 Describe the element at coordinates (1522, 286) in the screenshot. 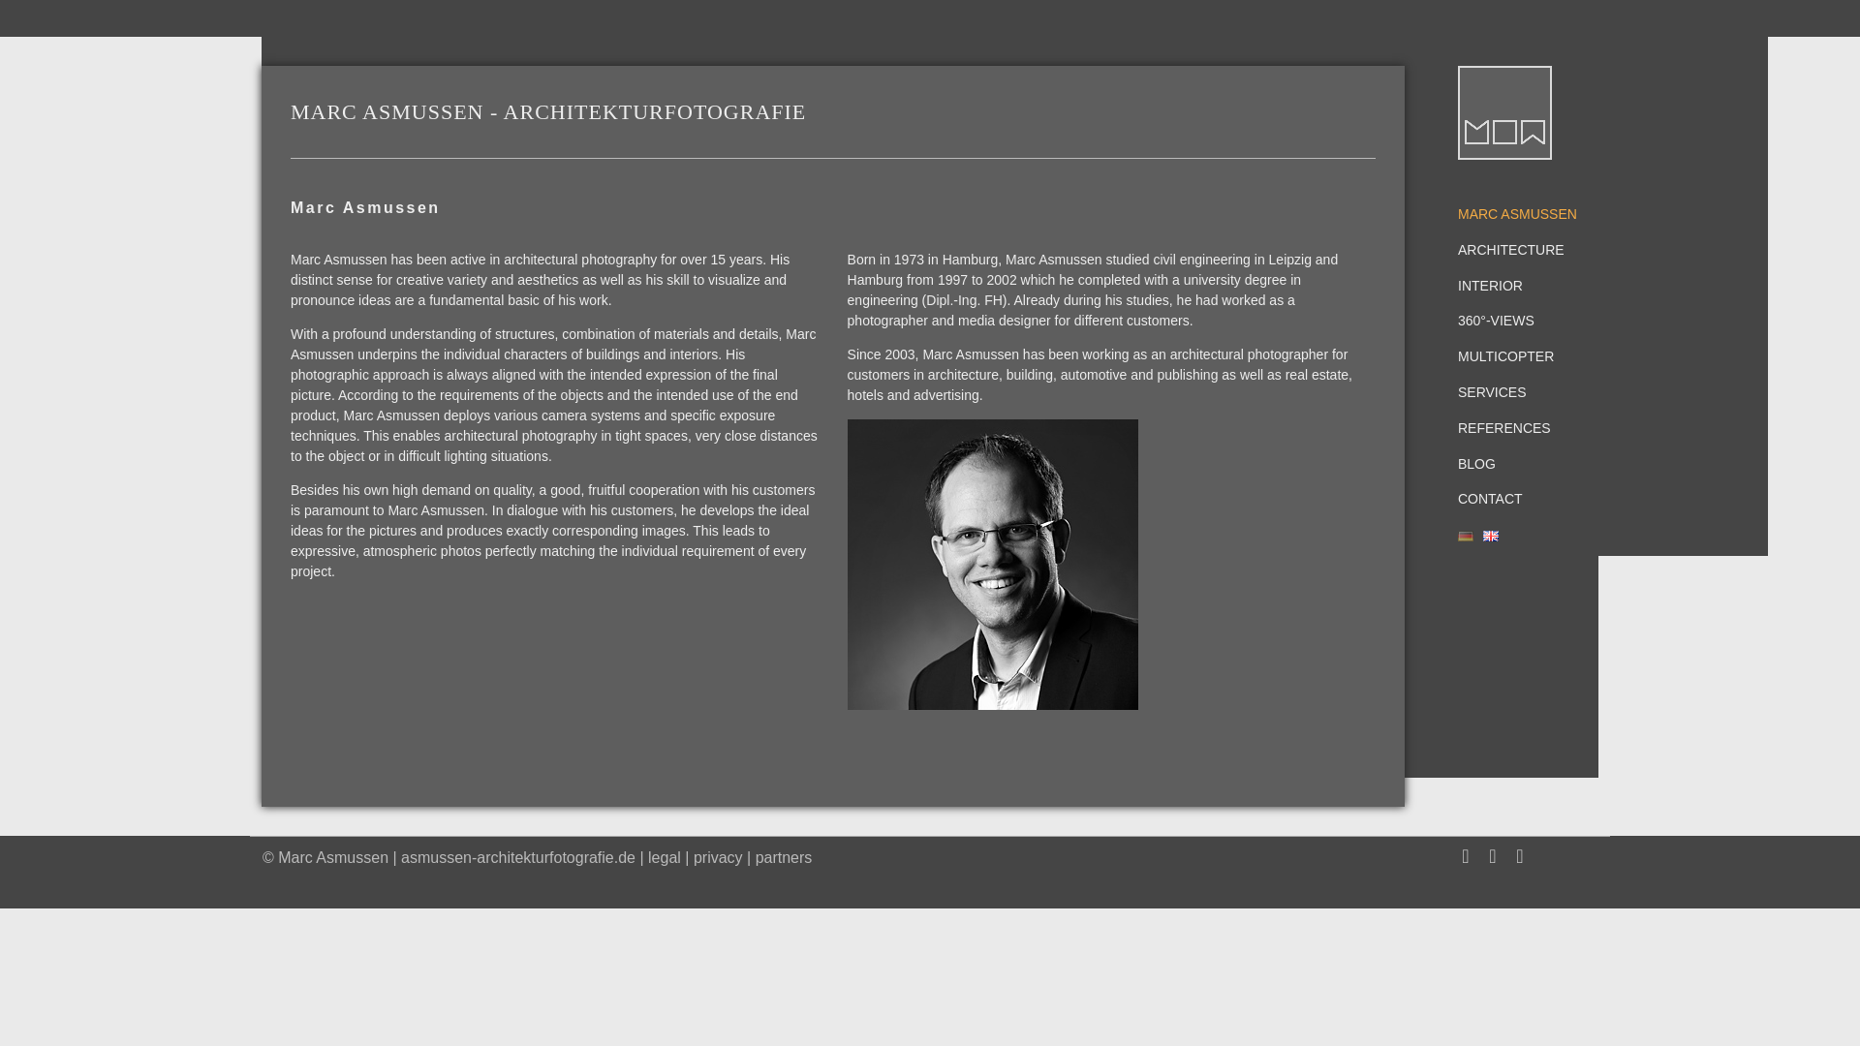

I see `INTERIOR` at that location.